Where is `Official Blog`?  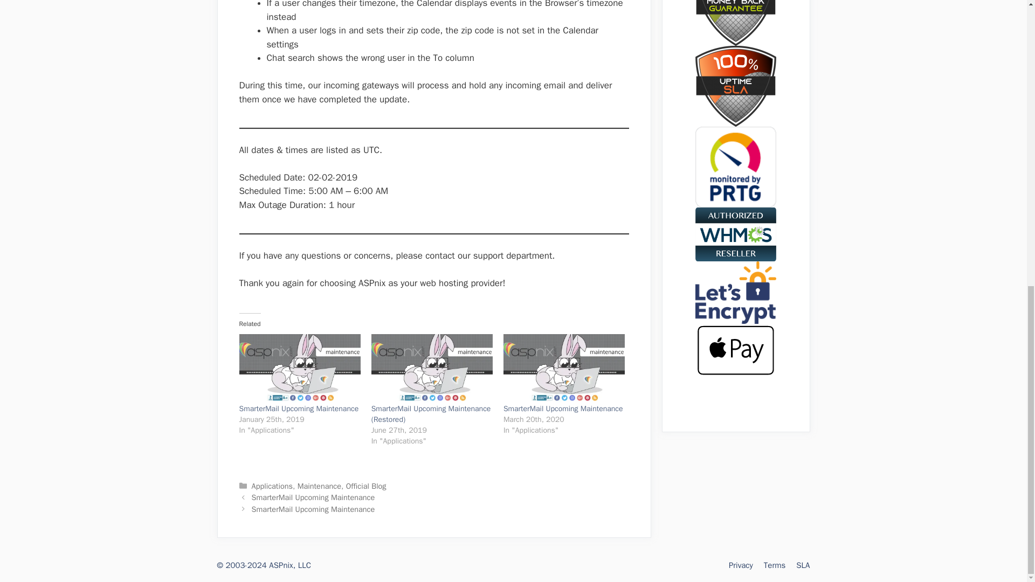 Official Blog is located at coordinates (365, 486).